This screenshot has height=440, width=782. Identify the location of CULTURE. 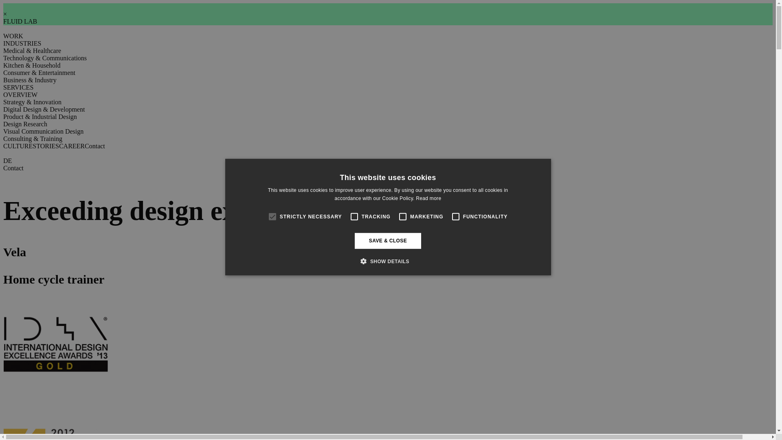
(18, 146).